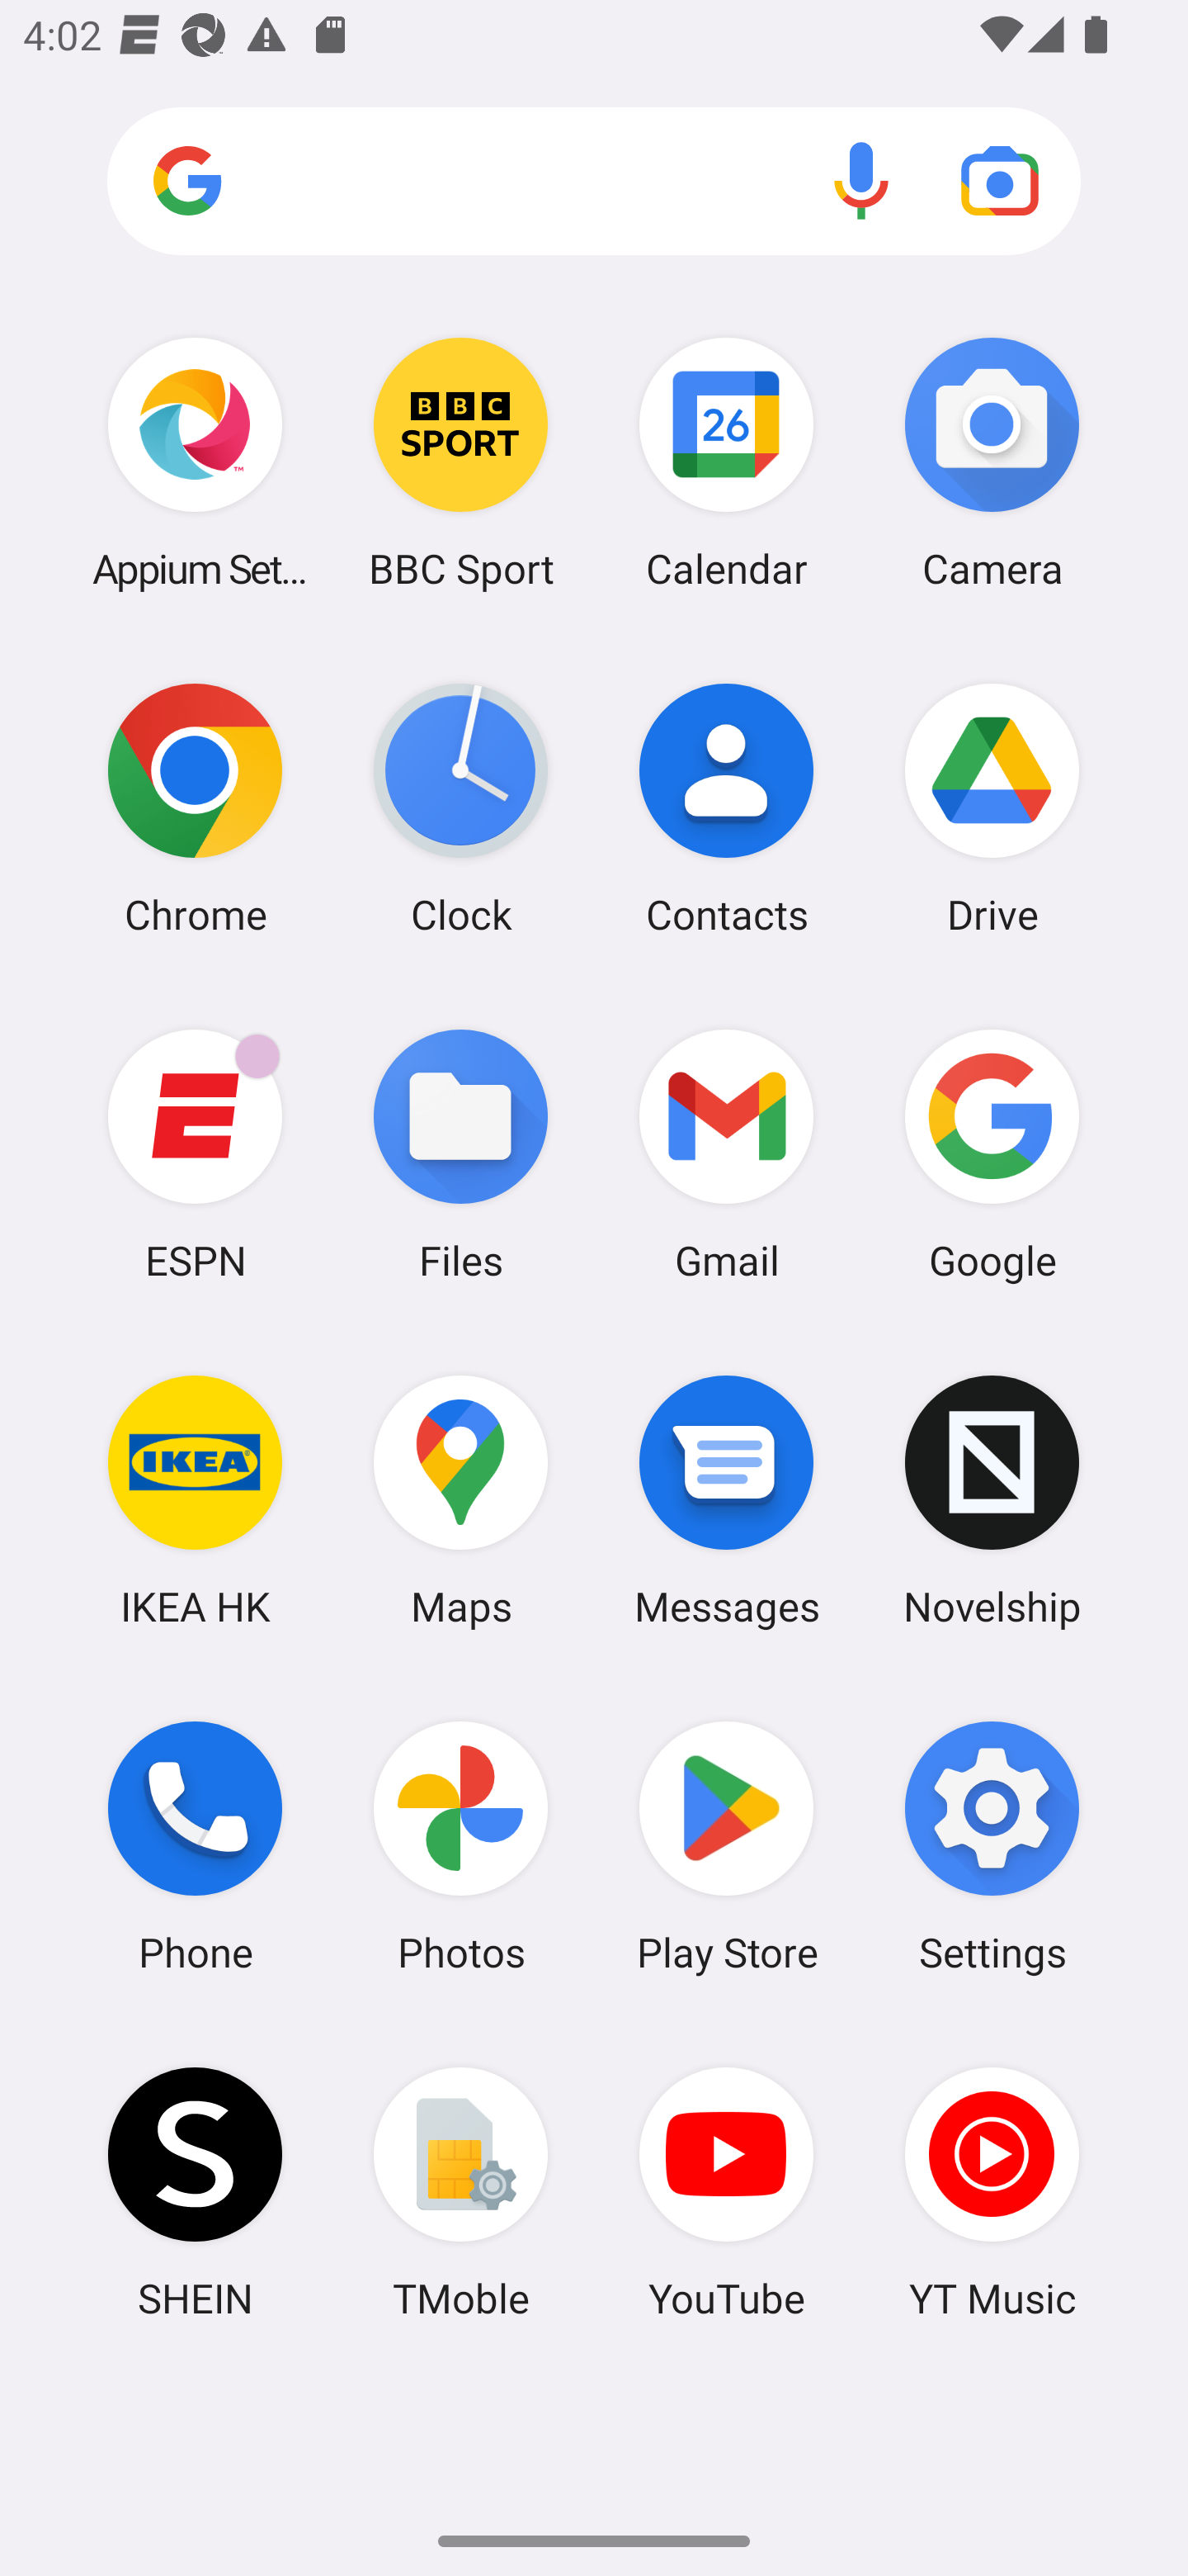 The image size is (1188, 2576). I want to click on Novelship, so click(992, 1500).